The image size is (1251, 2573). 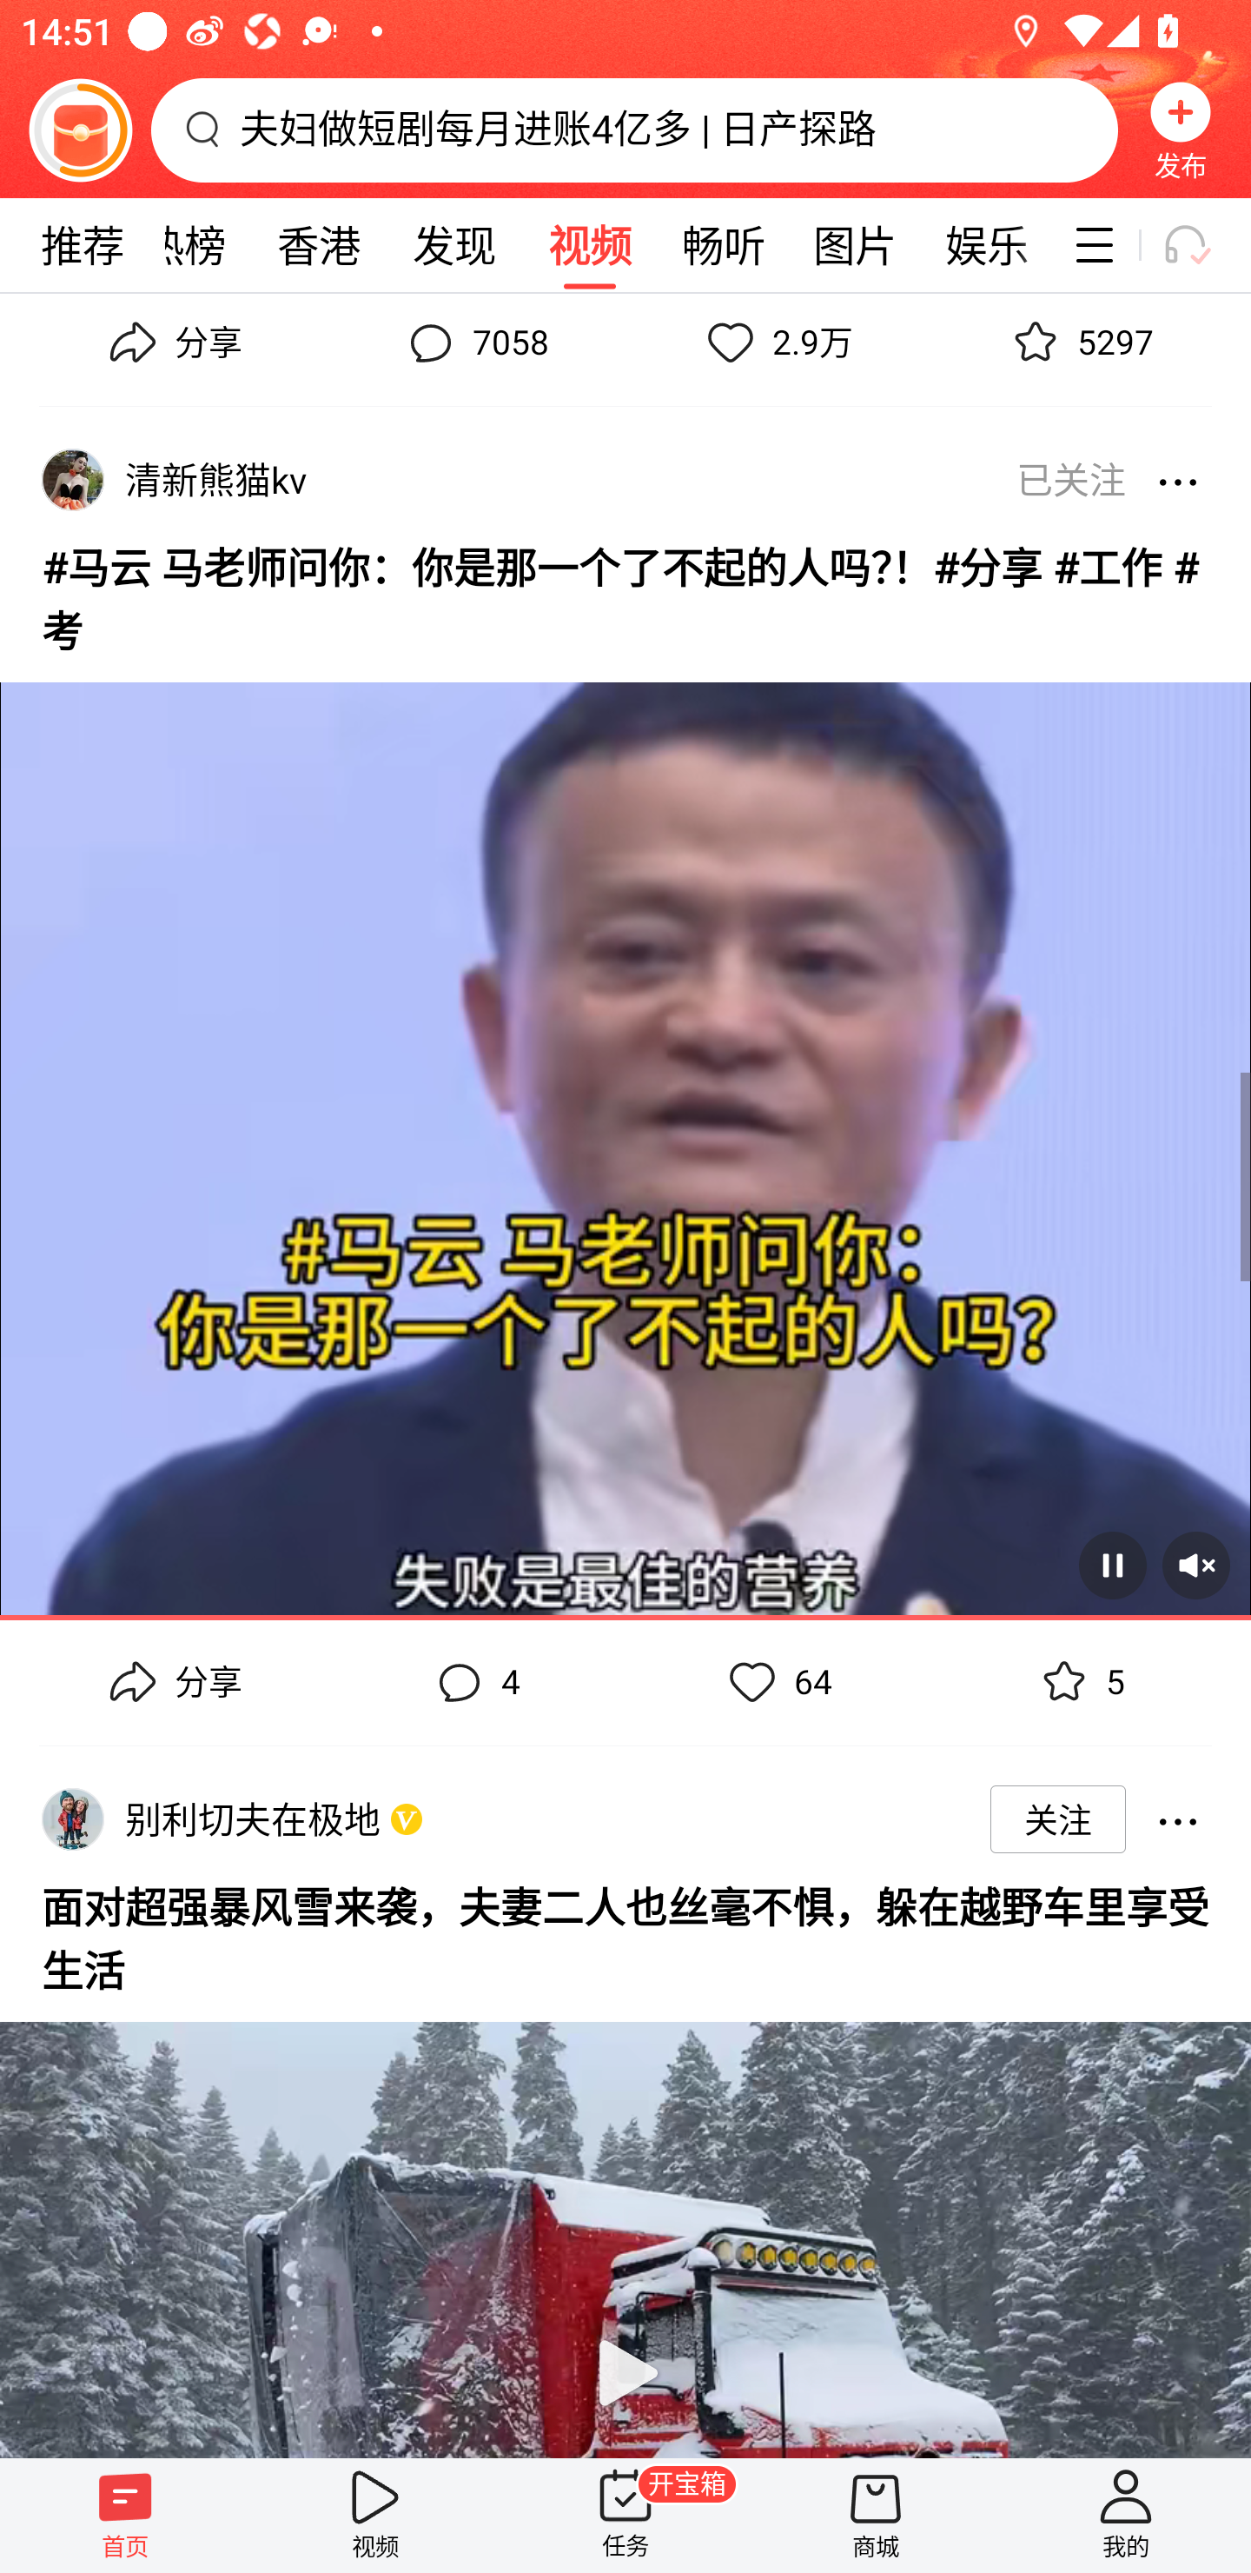 I want to click on 播放视频, so click(x=625, y=2227).